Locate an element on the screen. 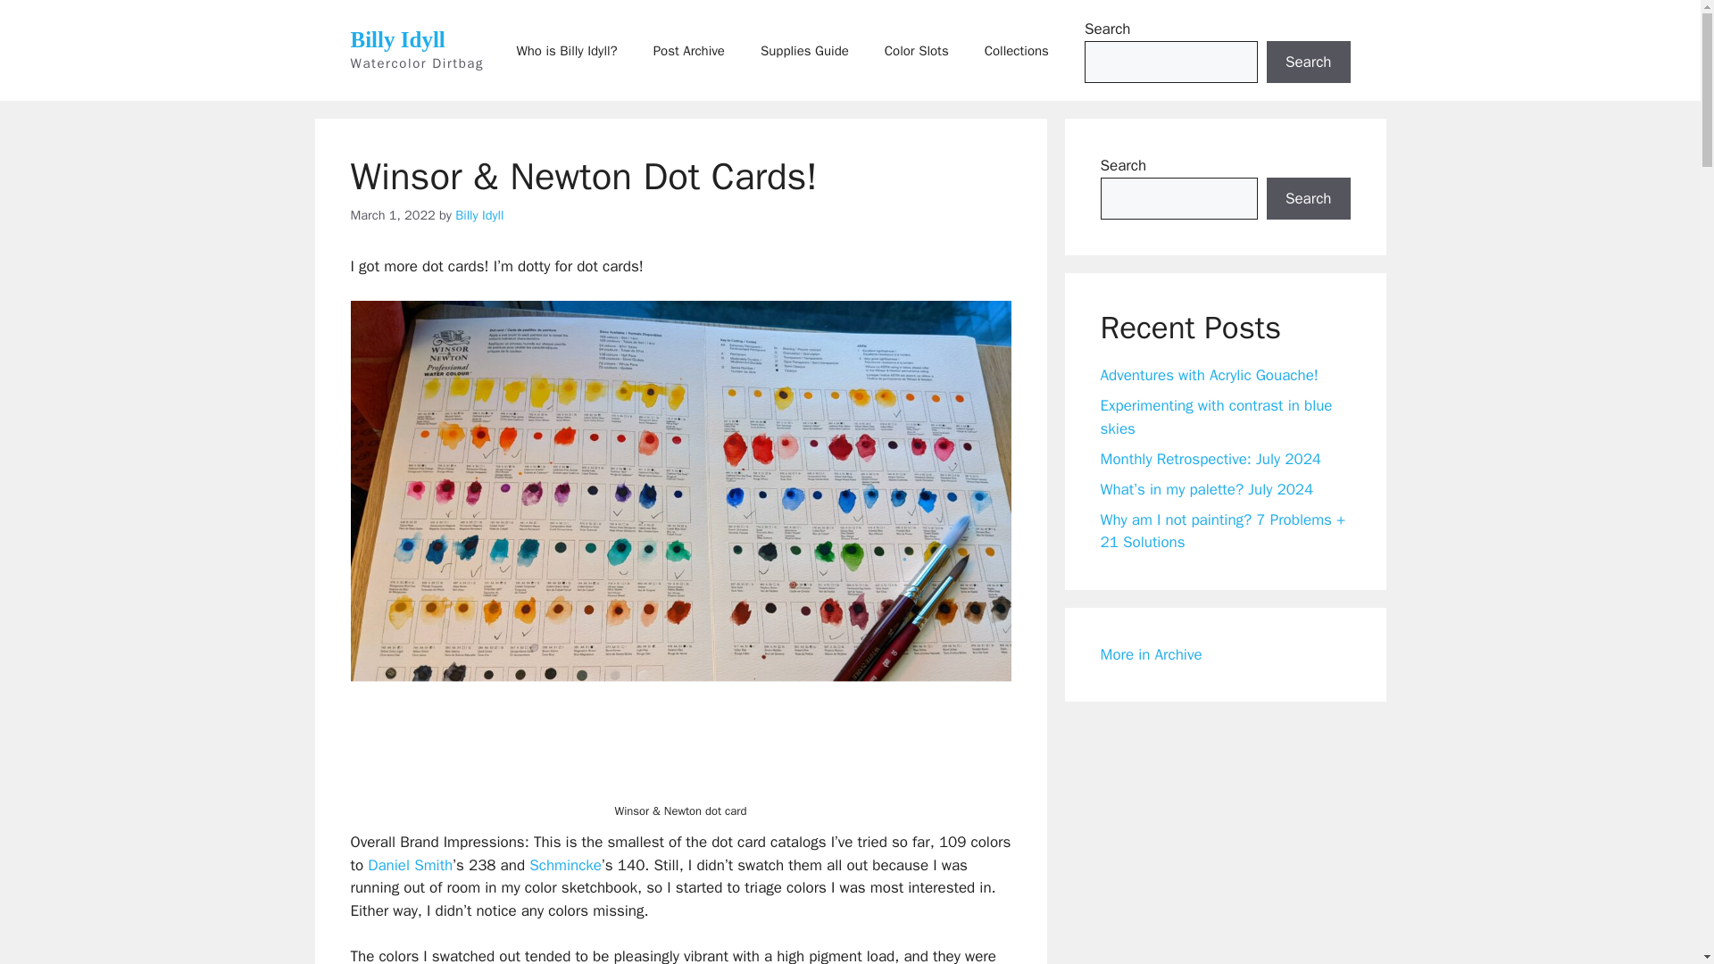 The width and height of the screenshot is (1714, 964). Billy Idyll is located at coordinates (479, 214).